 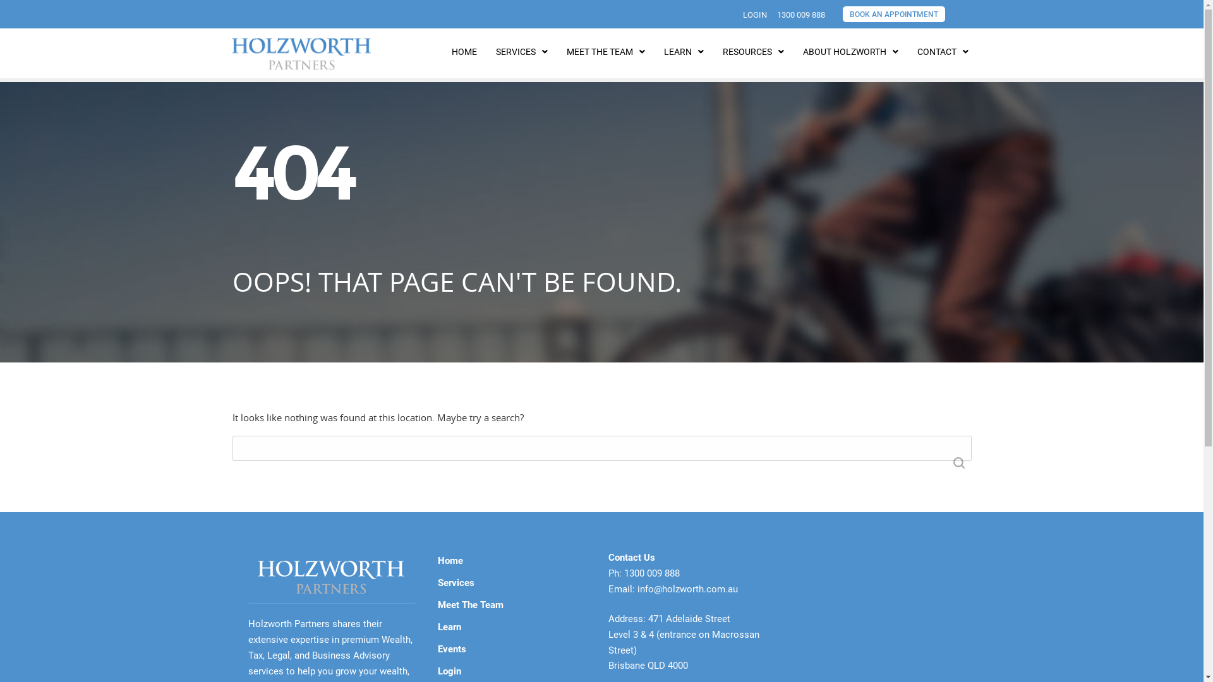 What do you see at coordinates (684, 52) in the screenshot?
I see `LEARN` at bounding box center [684, 52].